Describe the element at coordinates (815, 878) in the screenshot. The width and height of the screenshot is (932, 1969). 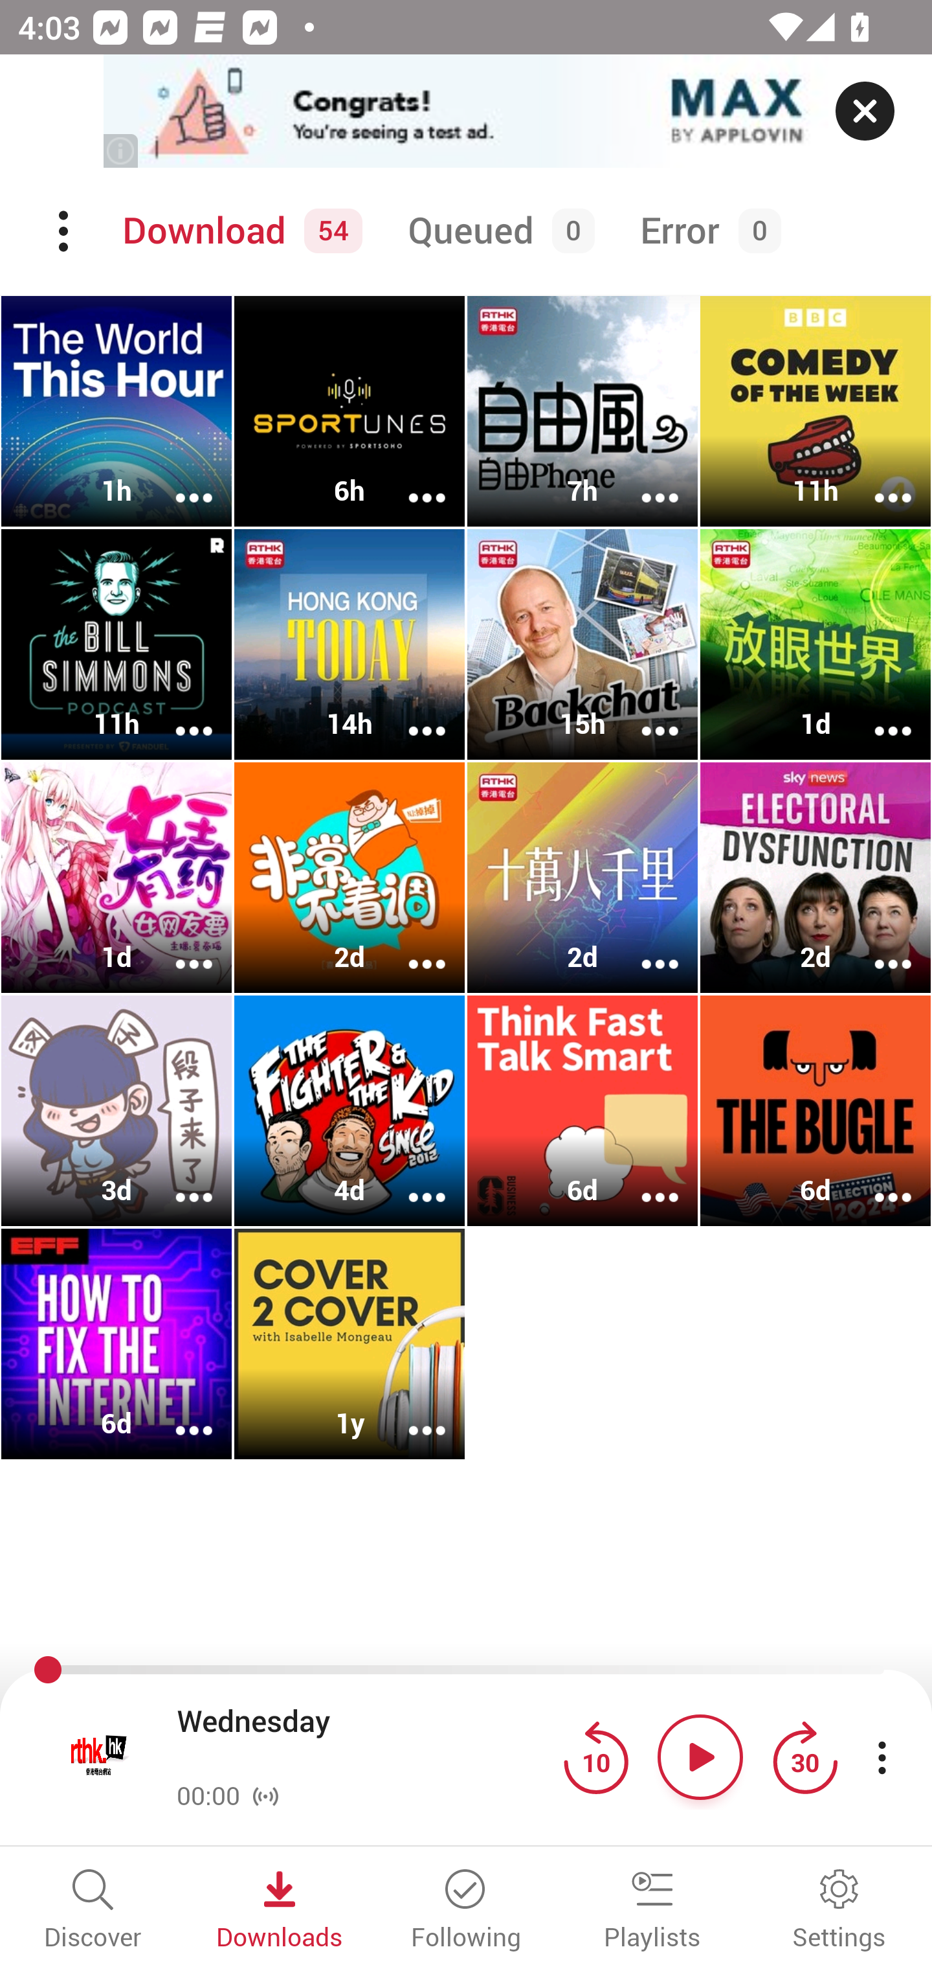
I see `Electoral Dysfunction 2d More options More options` at that location.